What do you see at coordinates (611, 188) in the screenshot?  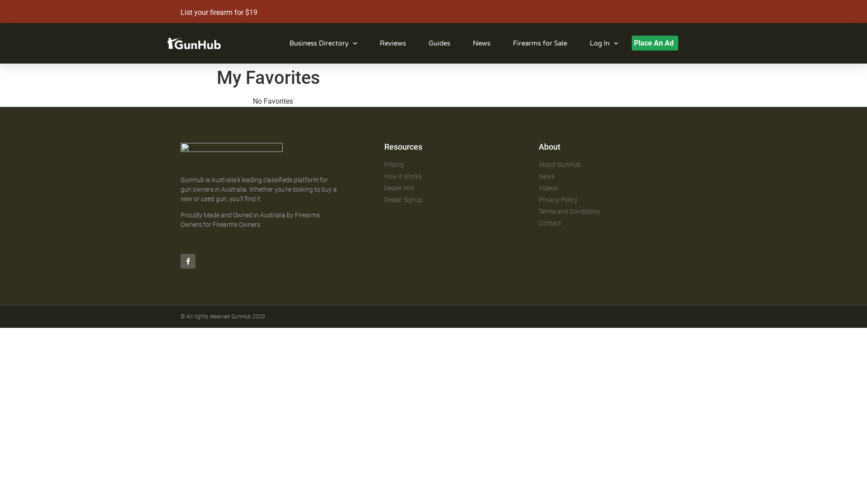 I see `Videos` at bounding box center [611, 188].